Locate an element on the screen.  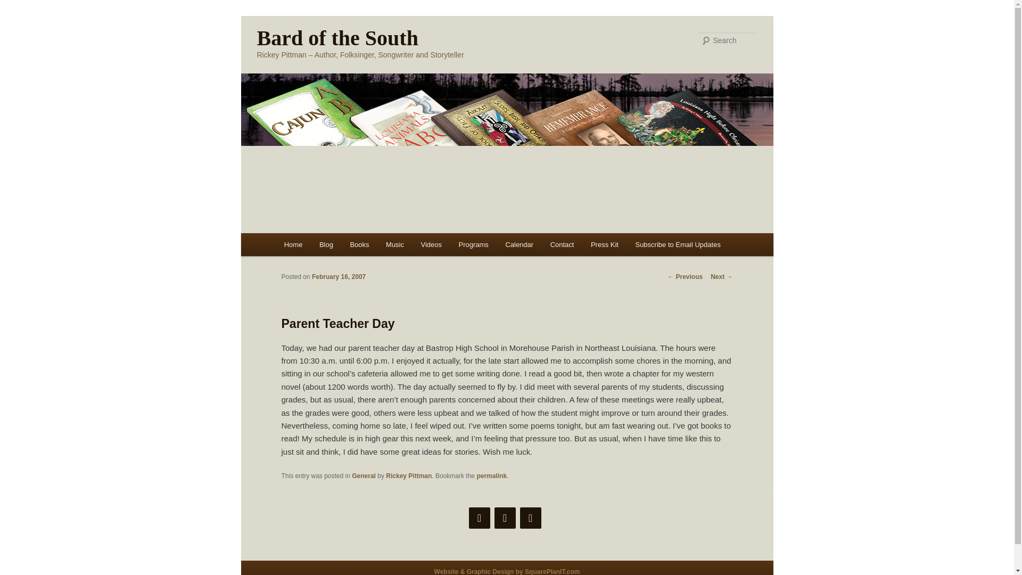
Videos is located at coordinates (431, 244).